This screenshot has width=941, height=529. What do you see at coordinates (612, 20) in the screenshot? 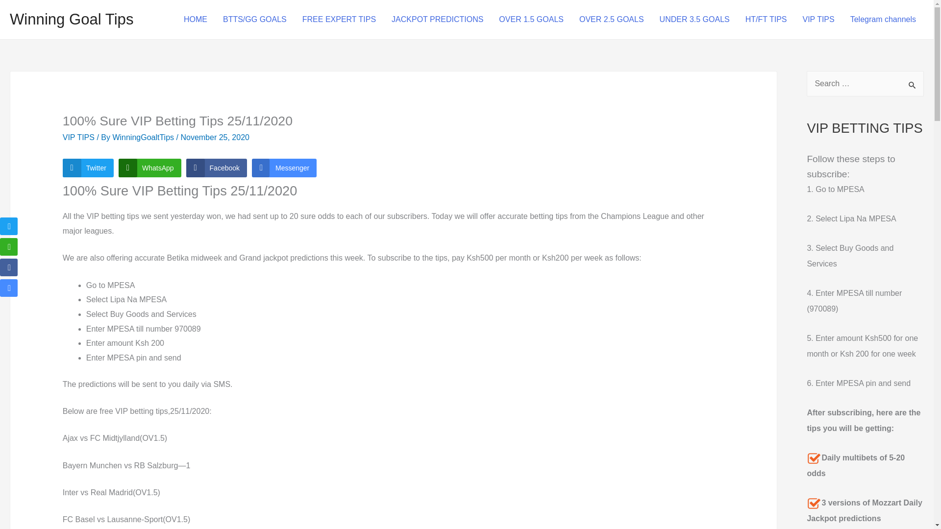
I see `OVER 2.5 GOALS` at bounding box center [612, 20].